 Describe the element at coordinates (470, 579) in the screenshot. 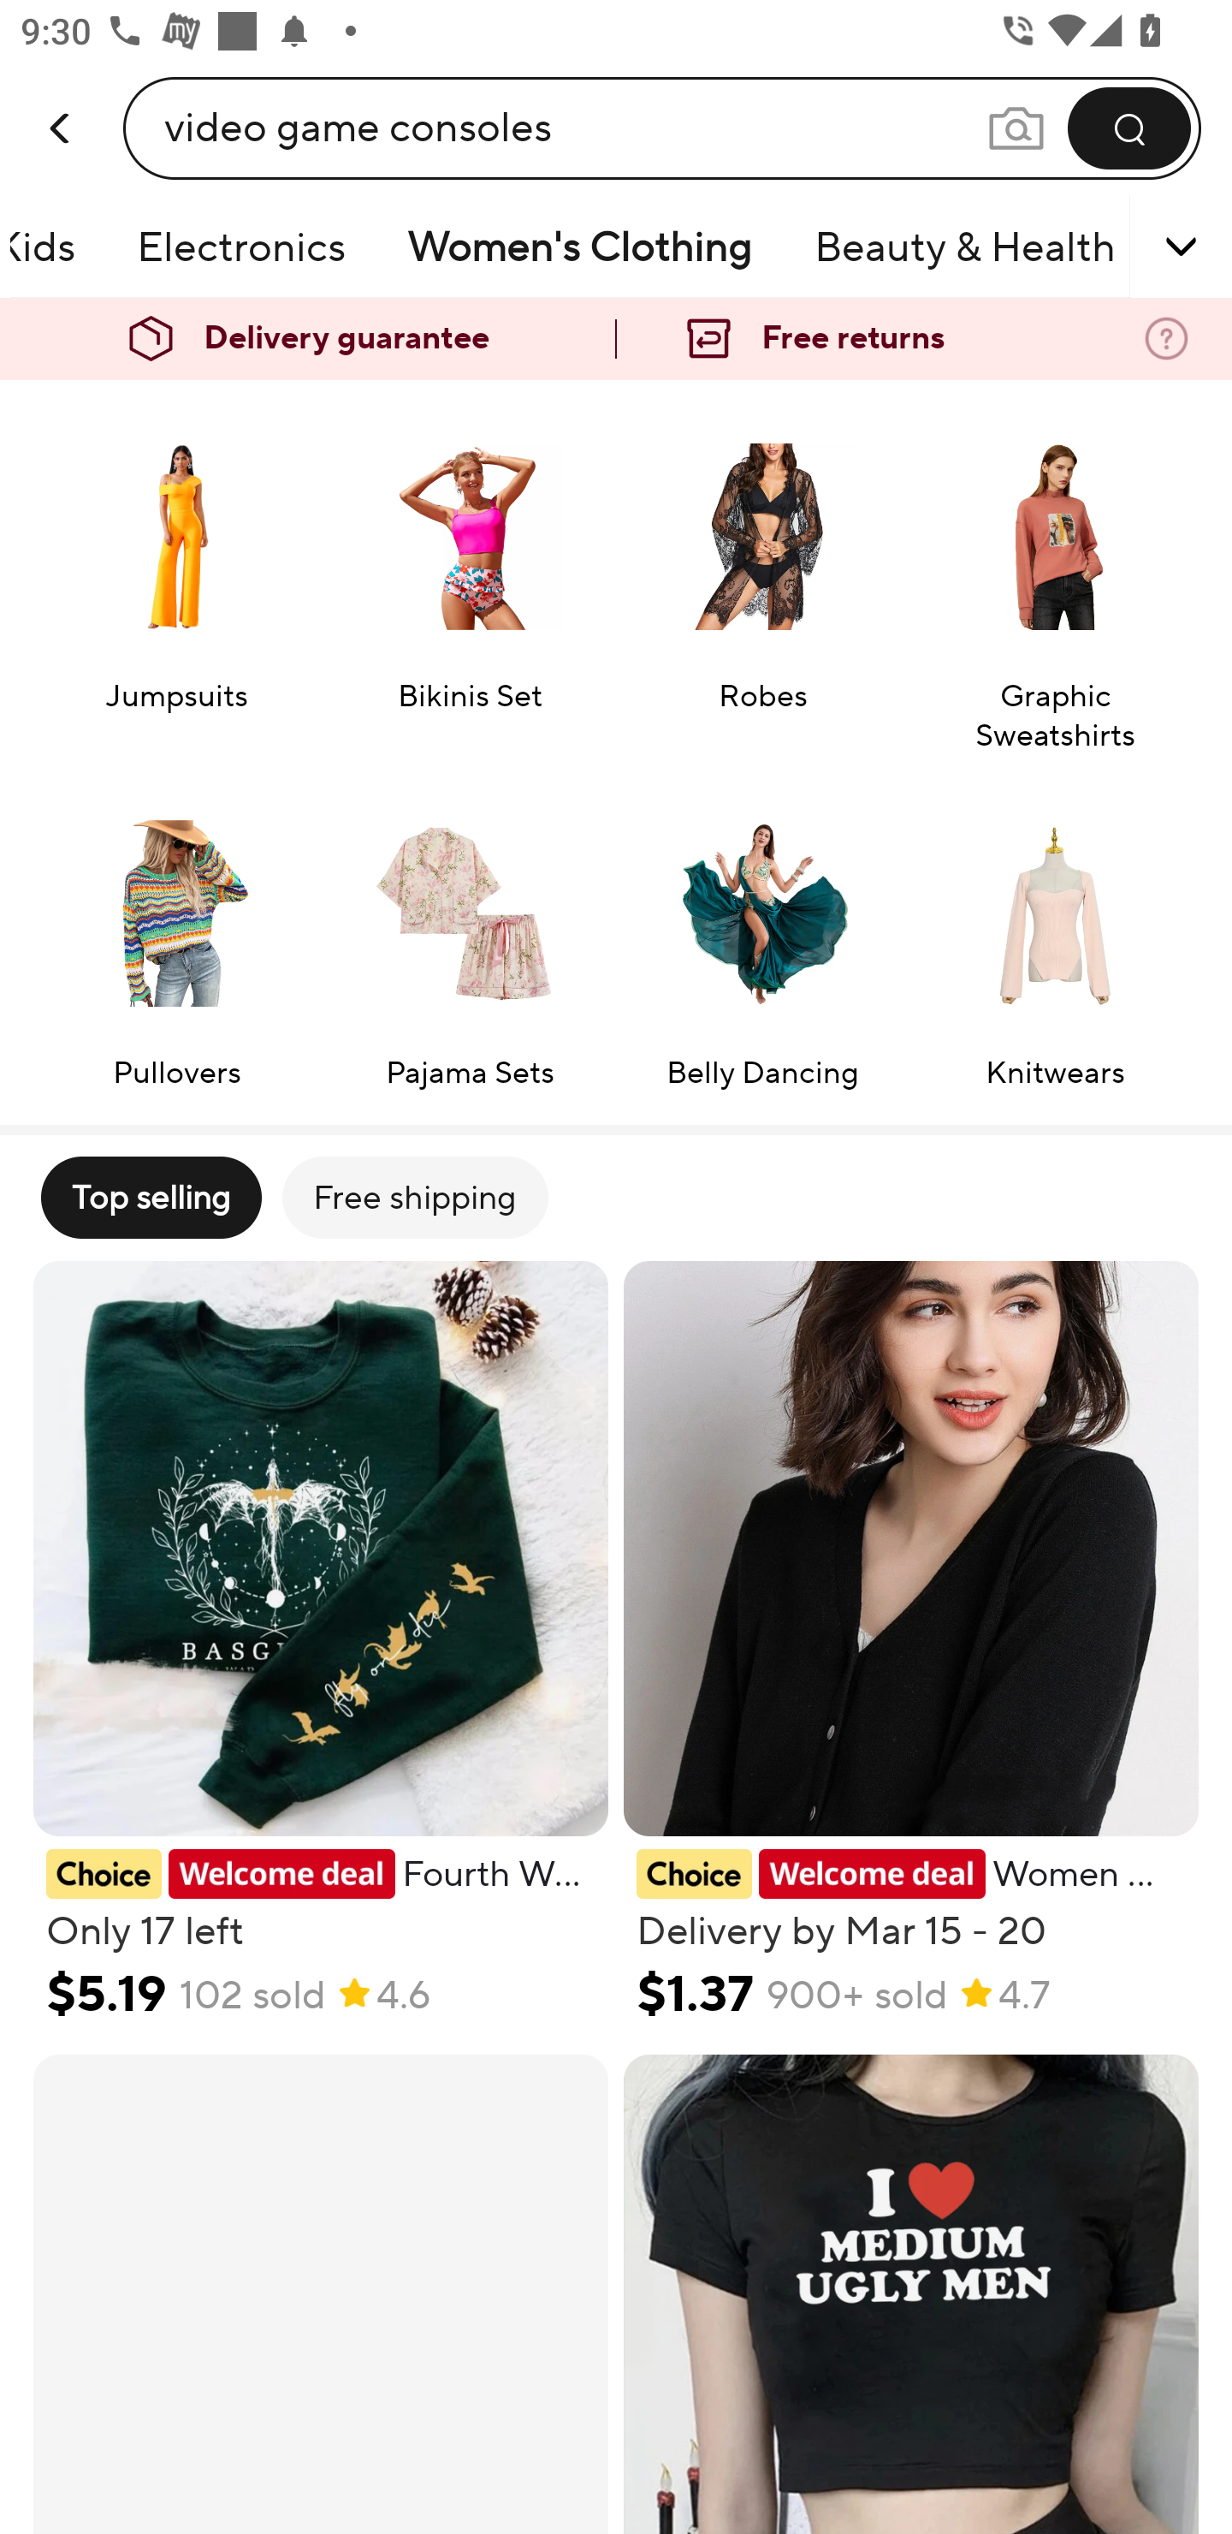

I see `Bikinis Set` at that location.